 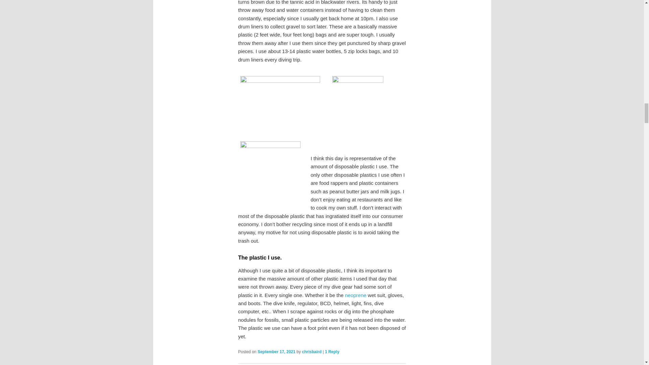 I want to click on chrisbaird, so click(x=311, y=351).